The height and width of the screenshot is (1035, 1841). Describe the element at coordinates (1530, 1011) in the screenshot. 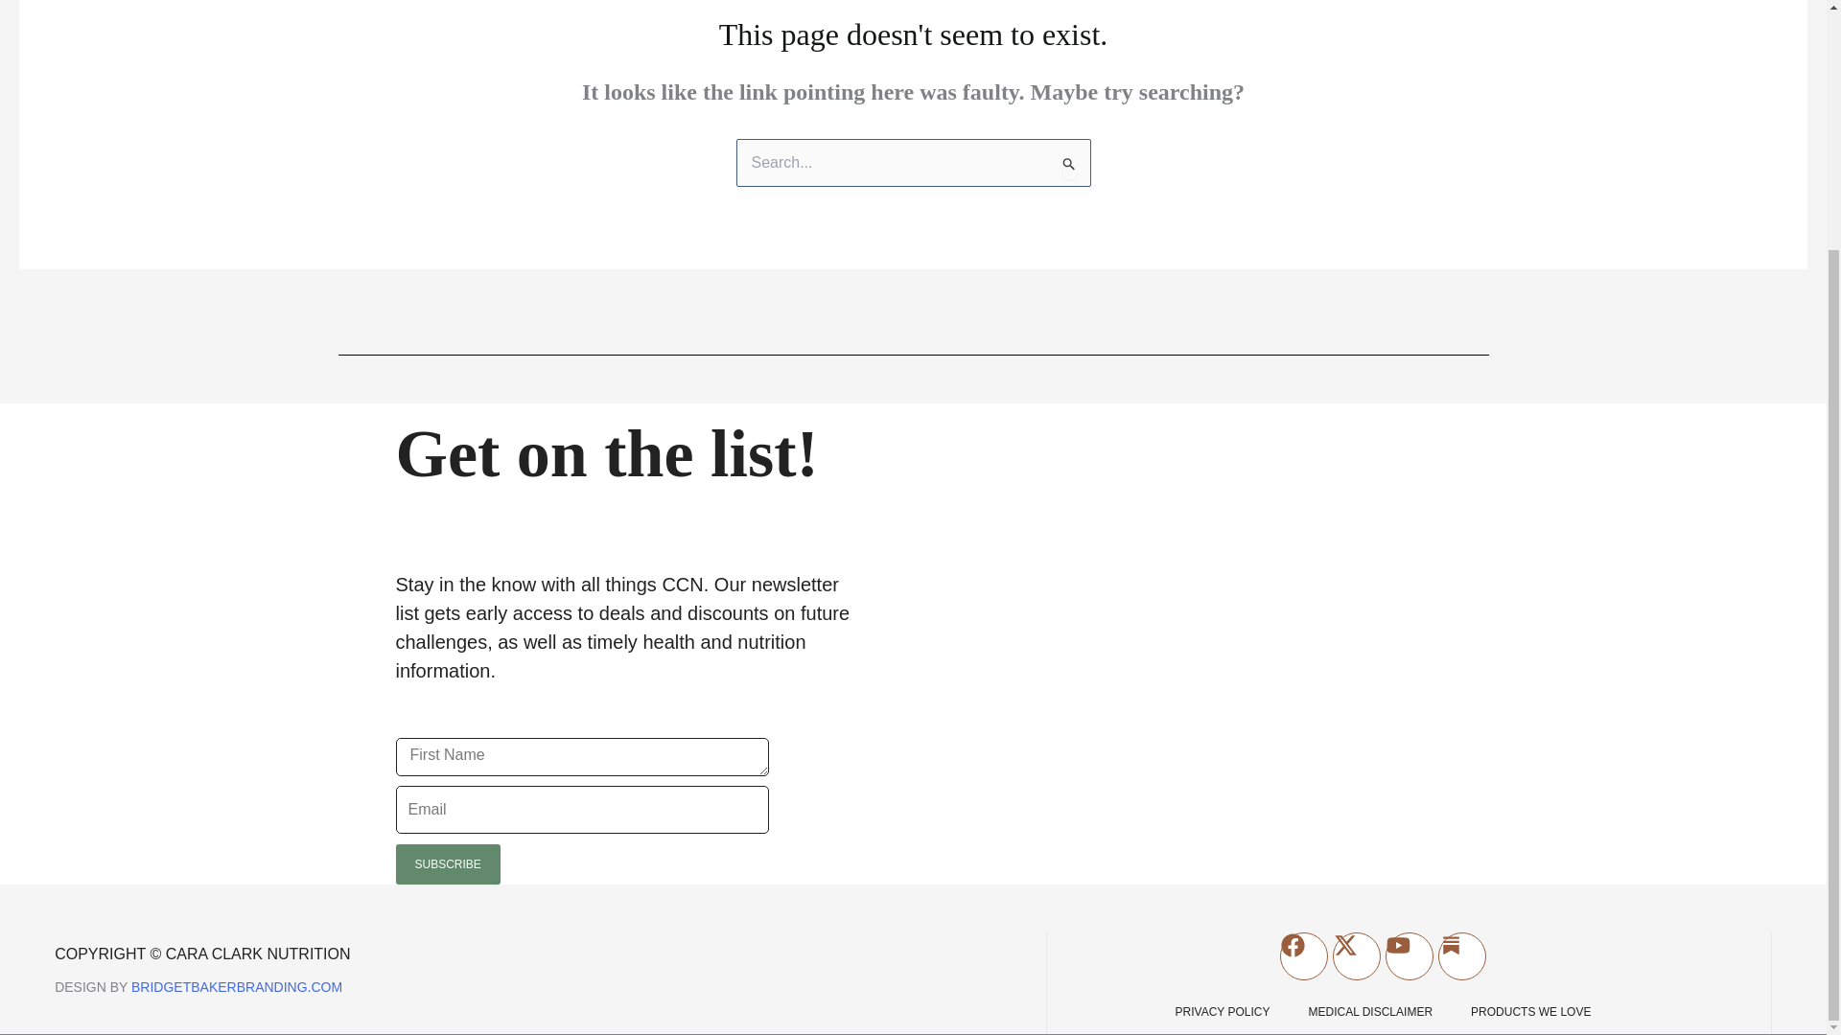

I see `PRODUCTS WE LOVE` at that location.